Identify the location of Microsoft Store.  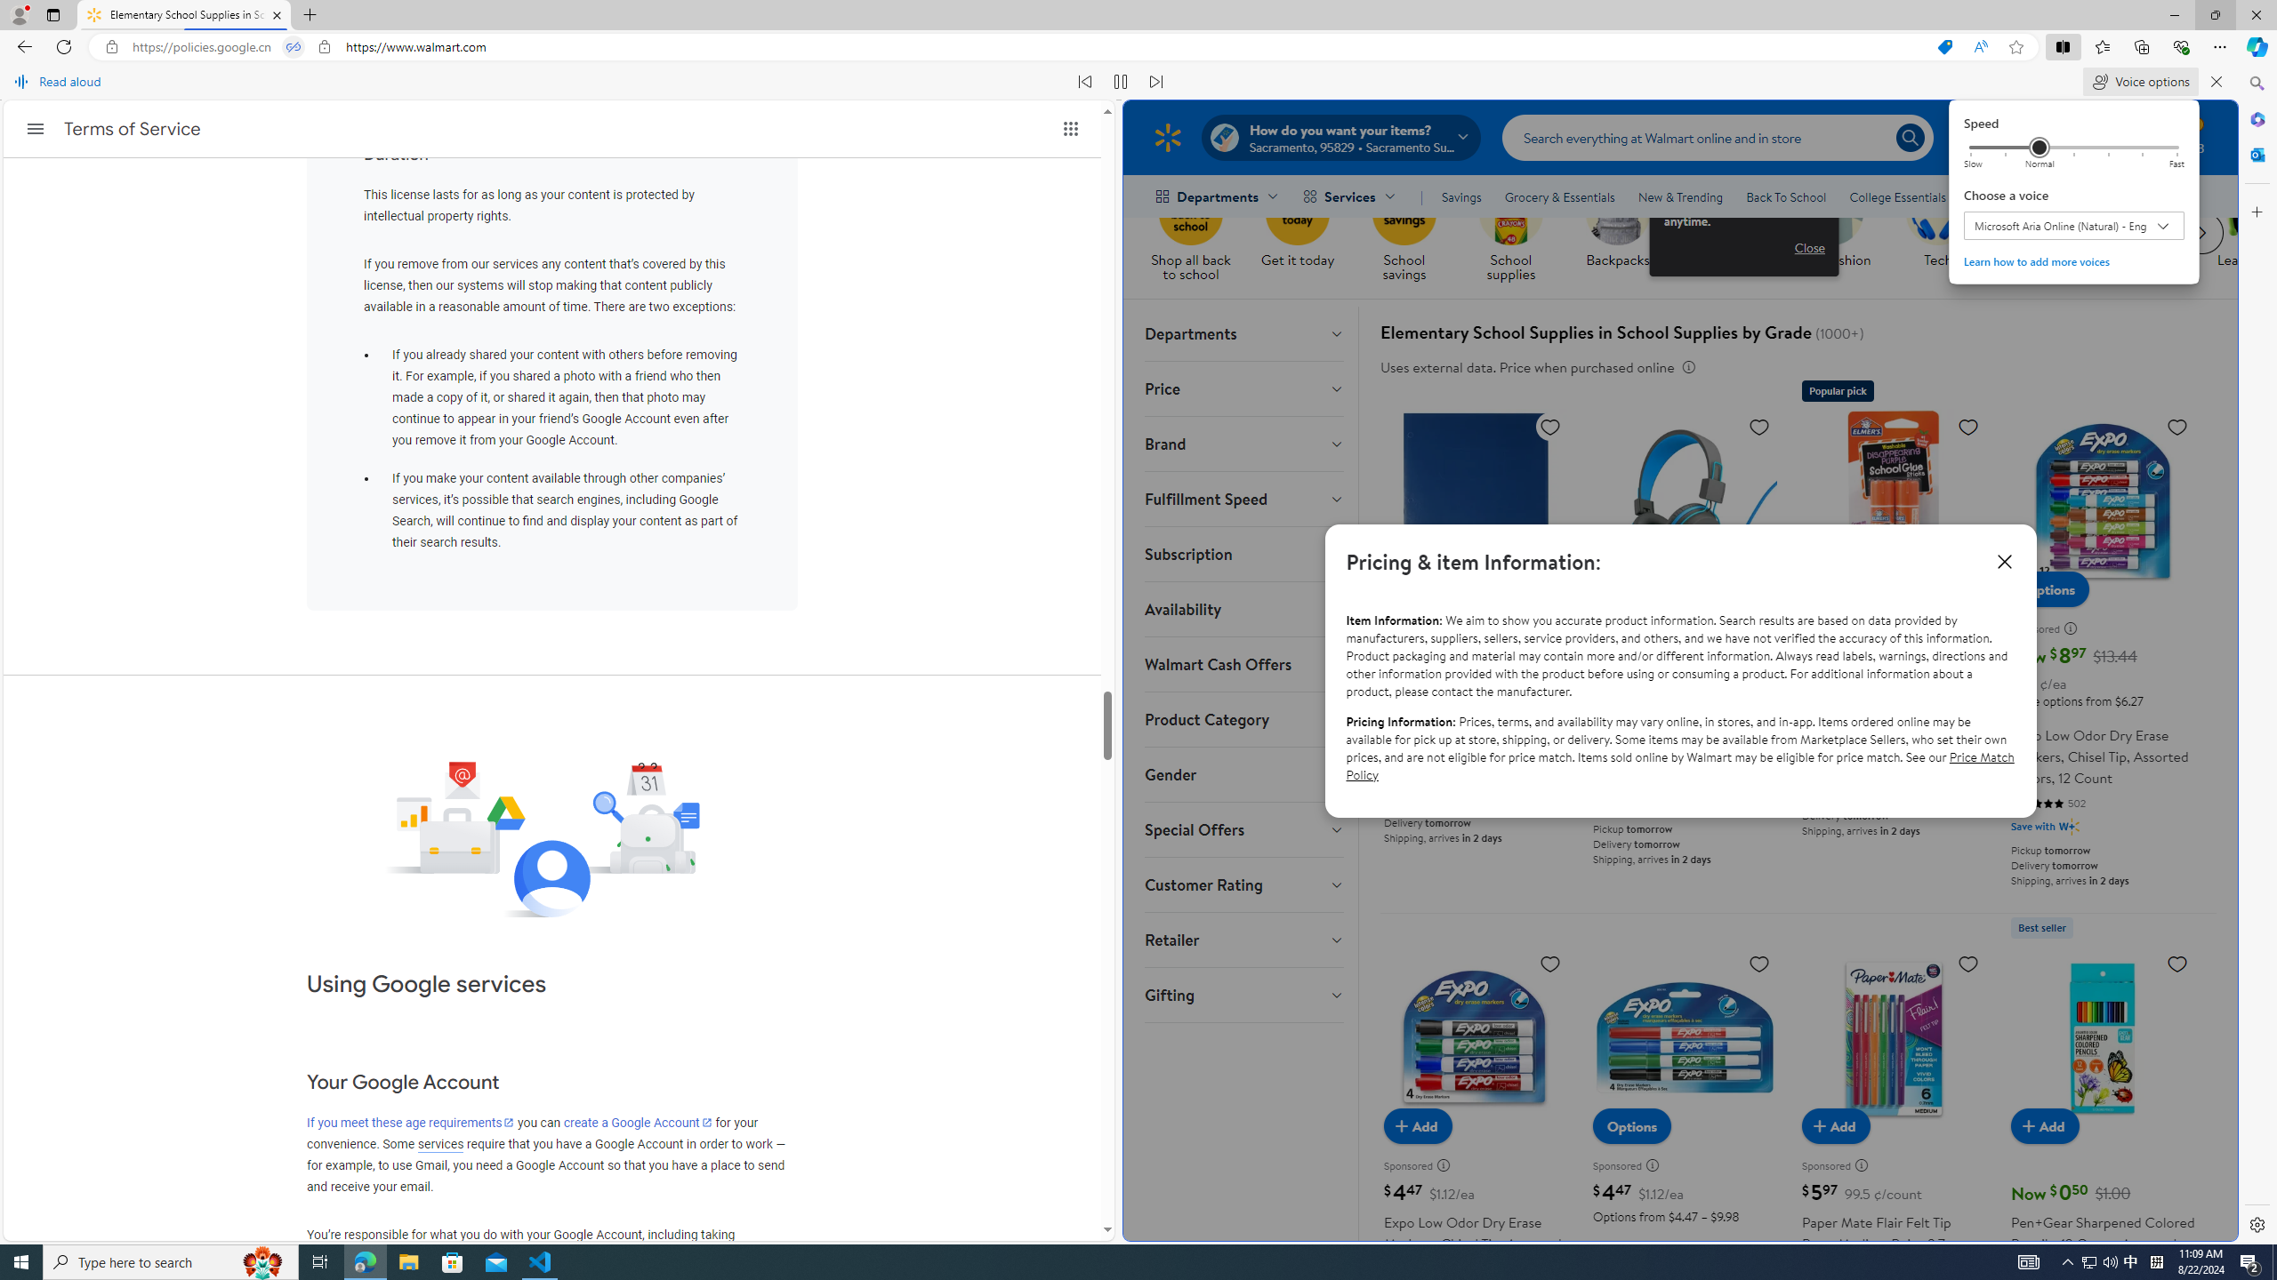
(2069, 1262).